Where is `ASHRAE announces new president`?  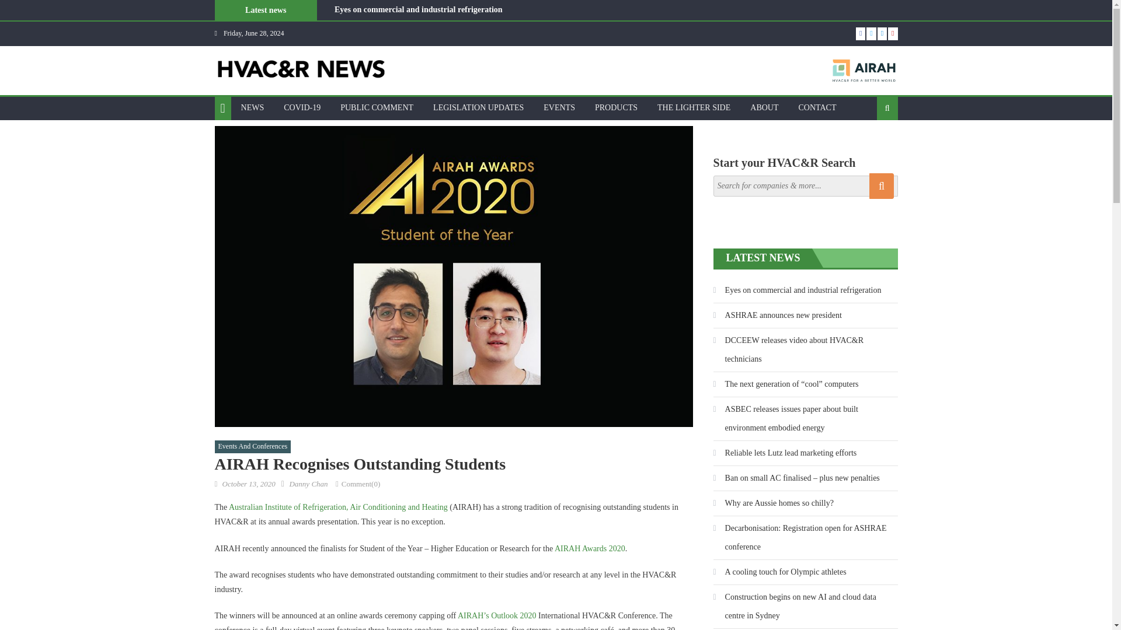 ASHRAE announces new president is located at coordinates (396, 23).